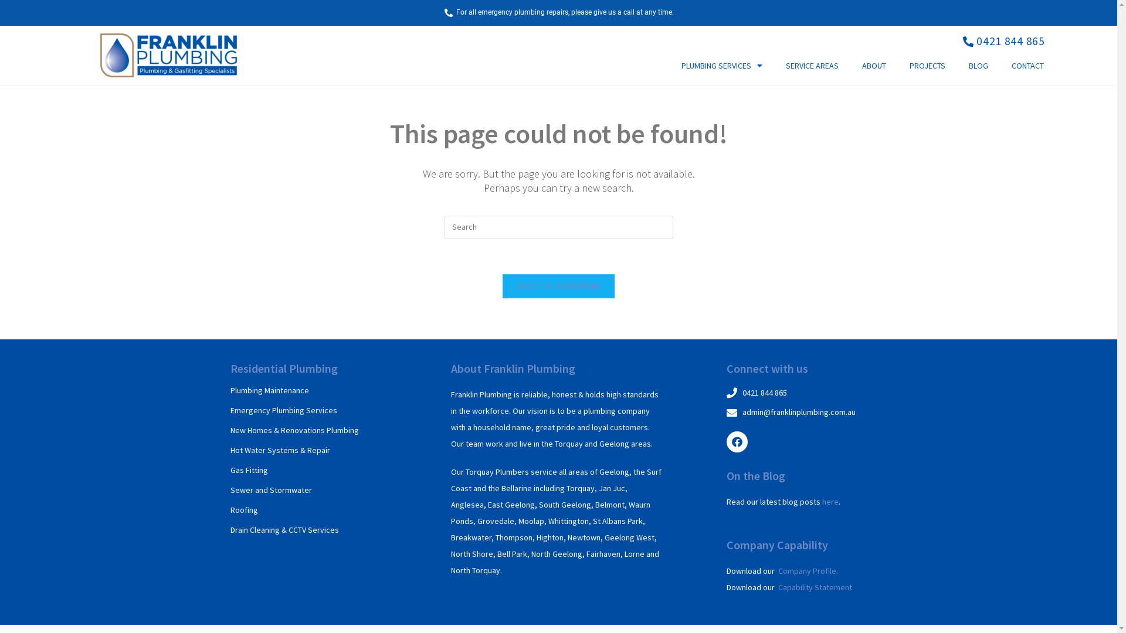 The image size is (1126, 633). I want to click on admin@franklinplumbing.com.au, so click(808, 413).